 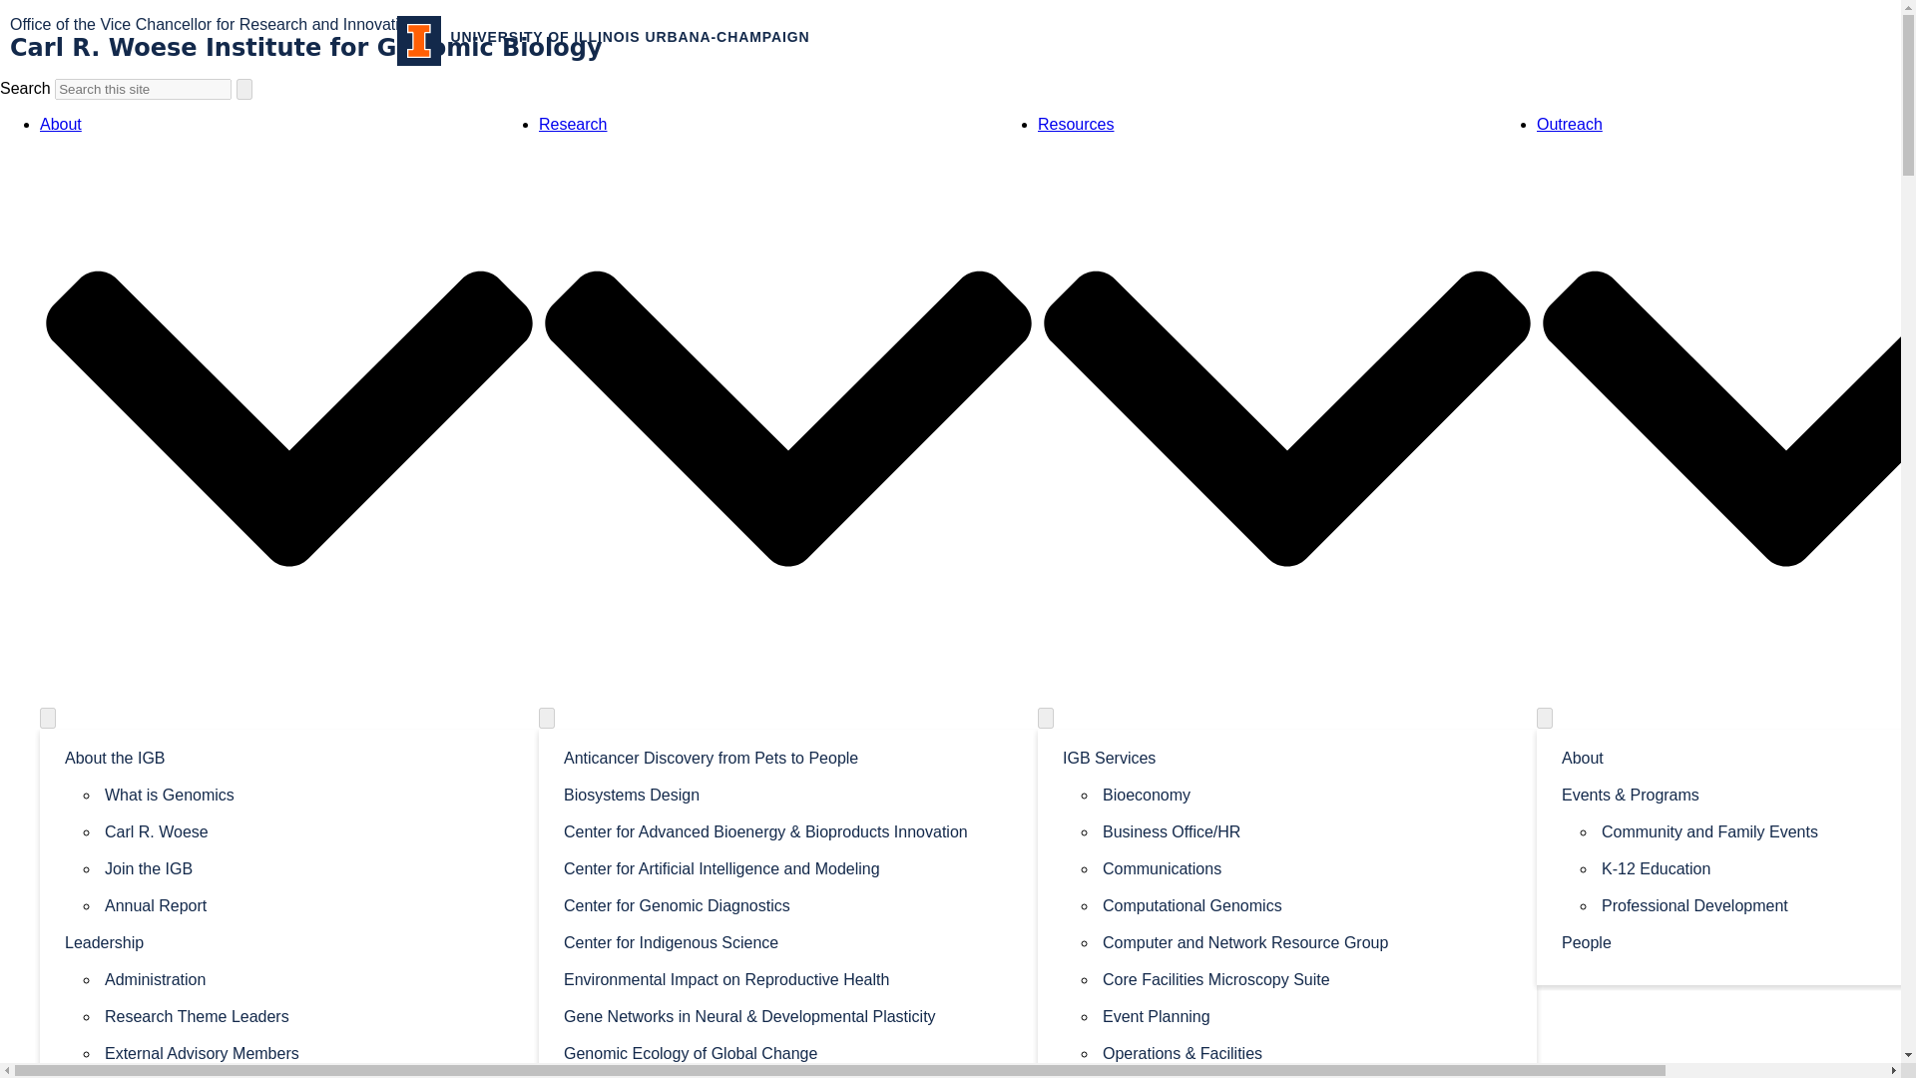 What do you see at coordinates (309, 978) in the screenshot?
I see `Administration` at bounding box center [309, 978].